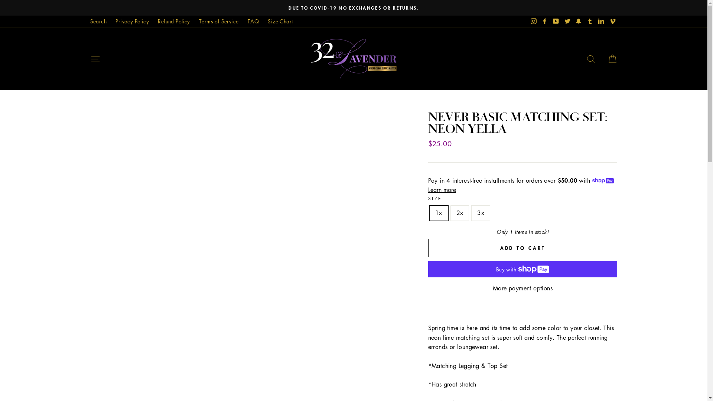  I want to click on Twitter, so click(567, 22).